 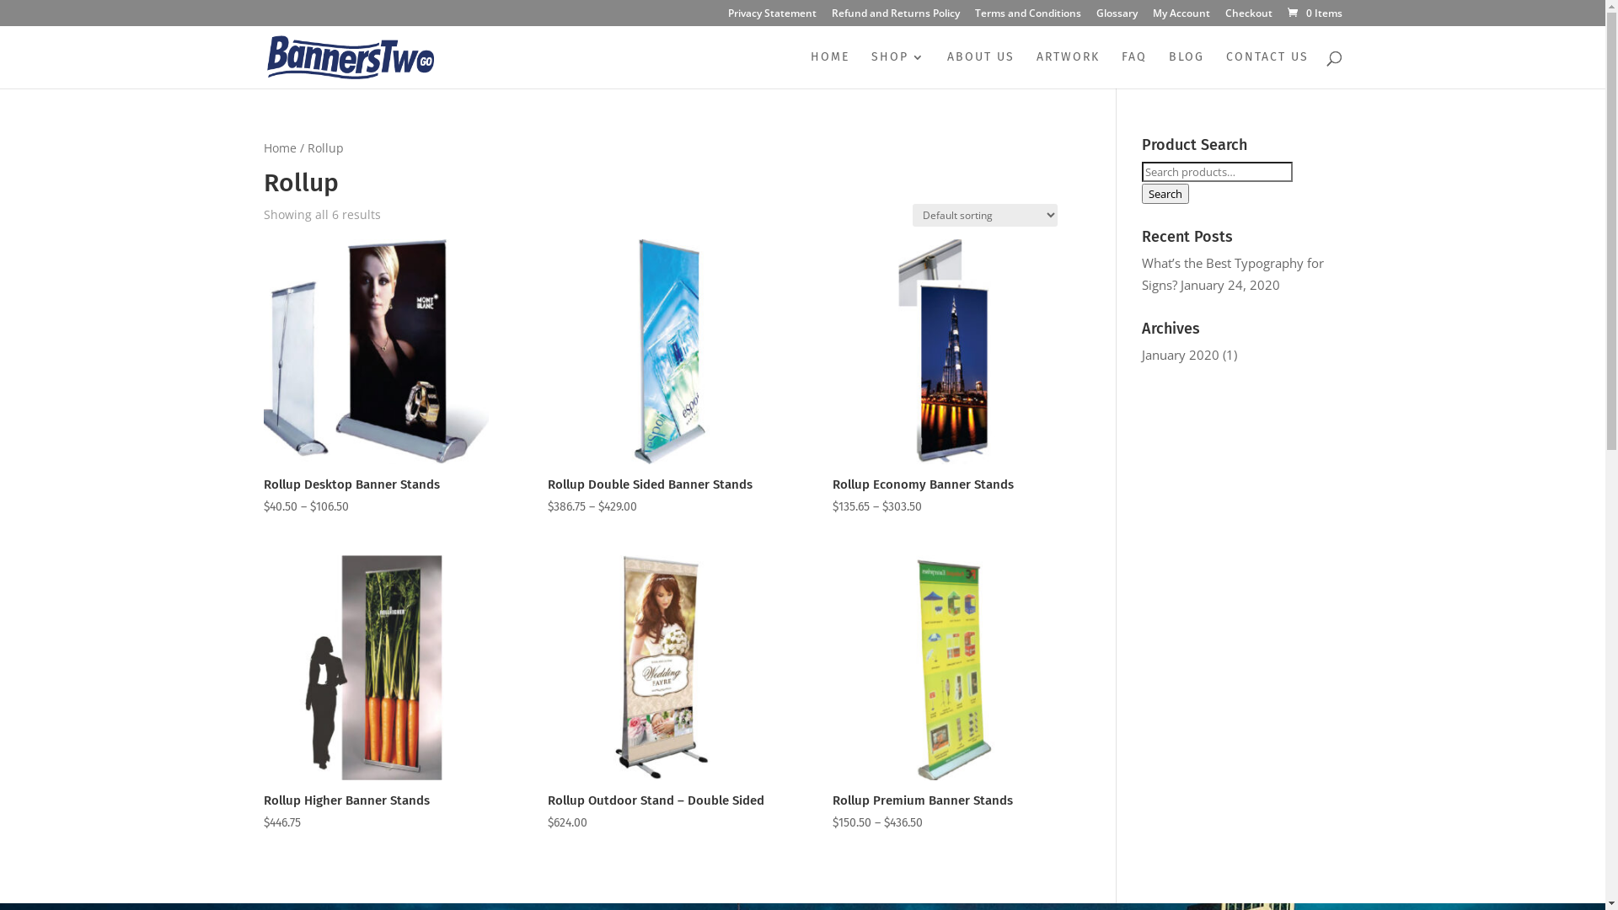 What do you see at coordinates (1186, 70) in the screenshot?
I see `BLOG` at bounding box center [1186, 70].